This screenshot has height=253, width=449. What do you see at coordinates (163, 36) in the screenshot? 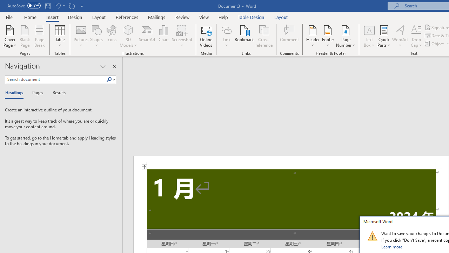
I see `Chart...` at bounding box center [163, 36].